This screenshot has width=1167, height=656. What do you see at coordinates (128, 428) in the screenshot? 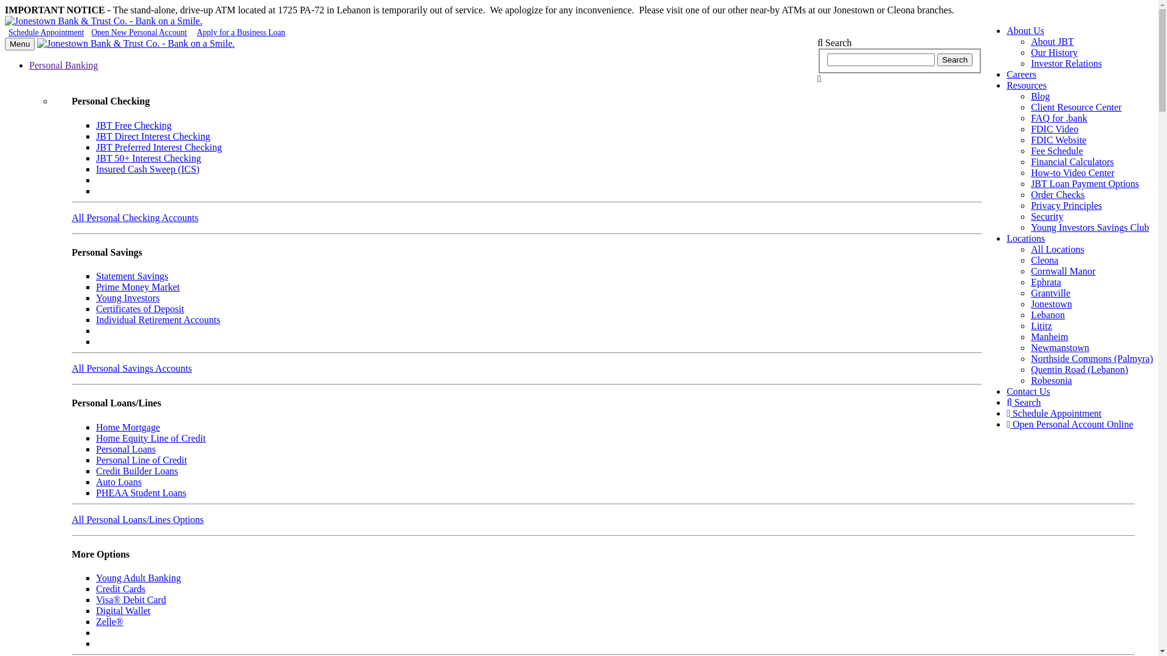
I see `Home Mortgage` at bounding box center [128, 428].